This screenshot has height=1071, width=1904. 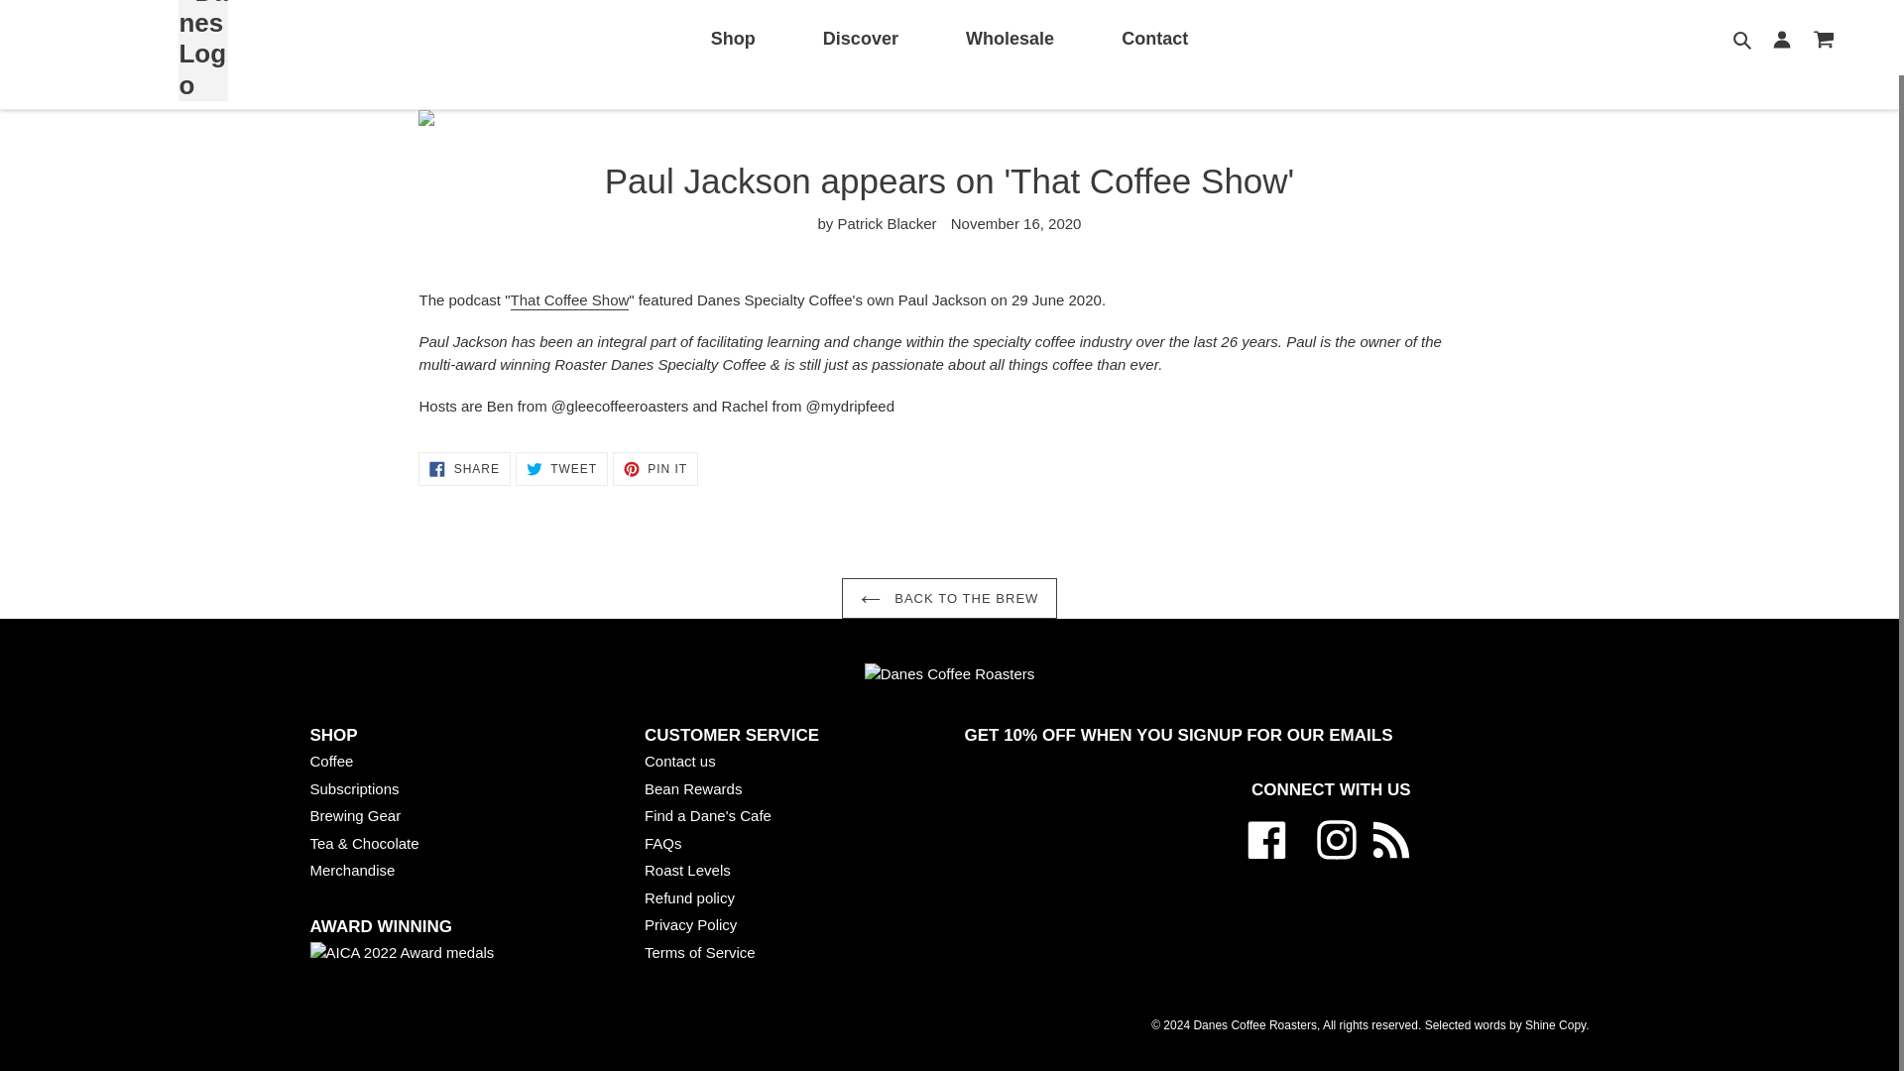 I want to click on Log in, so click(x=1782, y=39).